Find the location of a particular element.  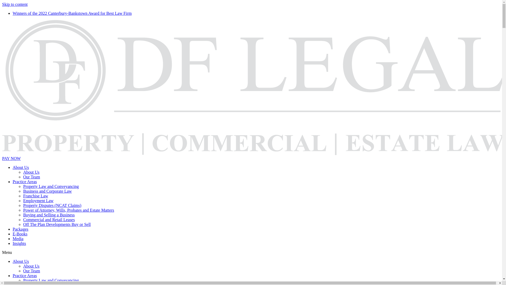

E-Books is located at coordinates (20, 234).